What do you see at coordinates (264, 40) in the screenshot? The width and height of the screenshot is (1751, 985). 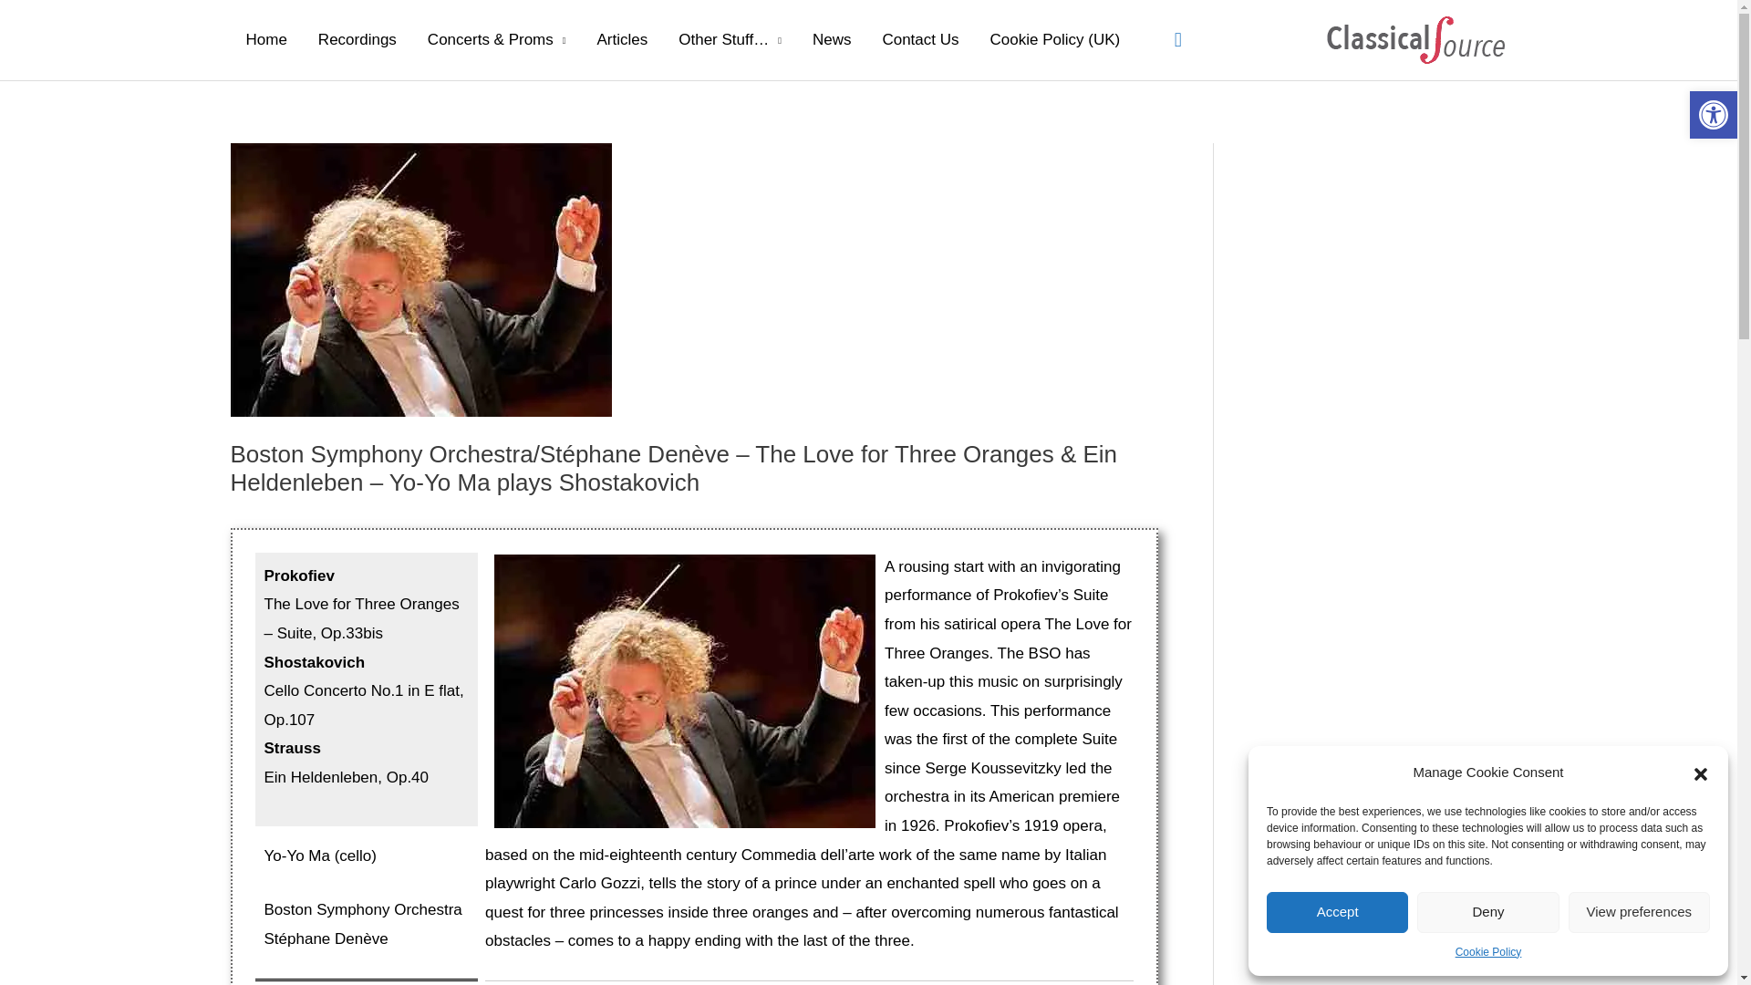 I see `Home` at bounding box center [264, 40].